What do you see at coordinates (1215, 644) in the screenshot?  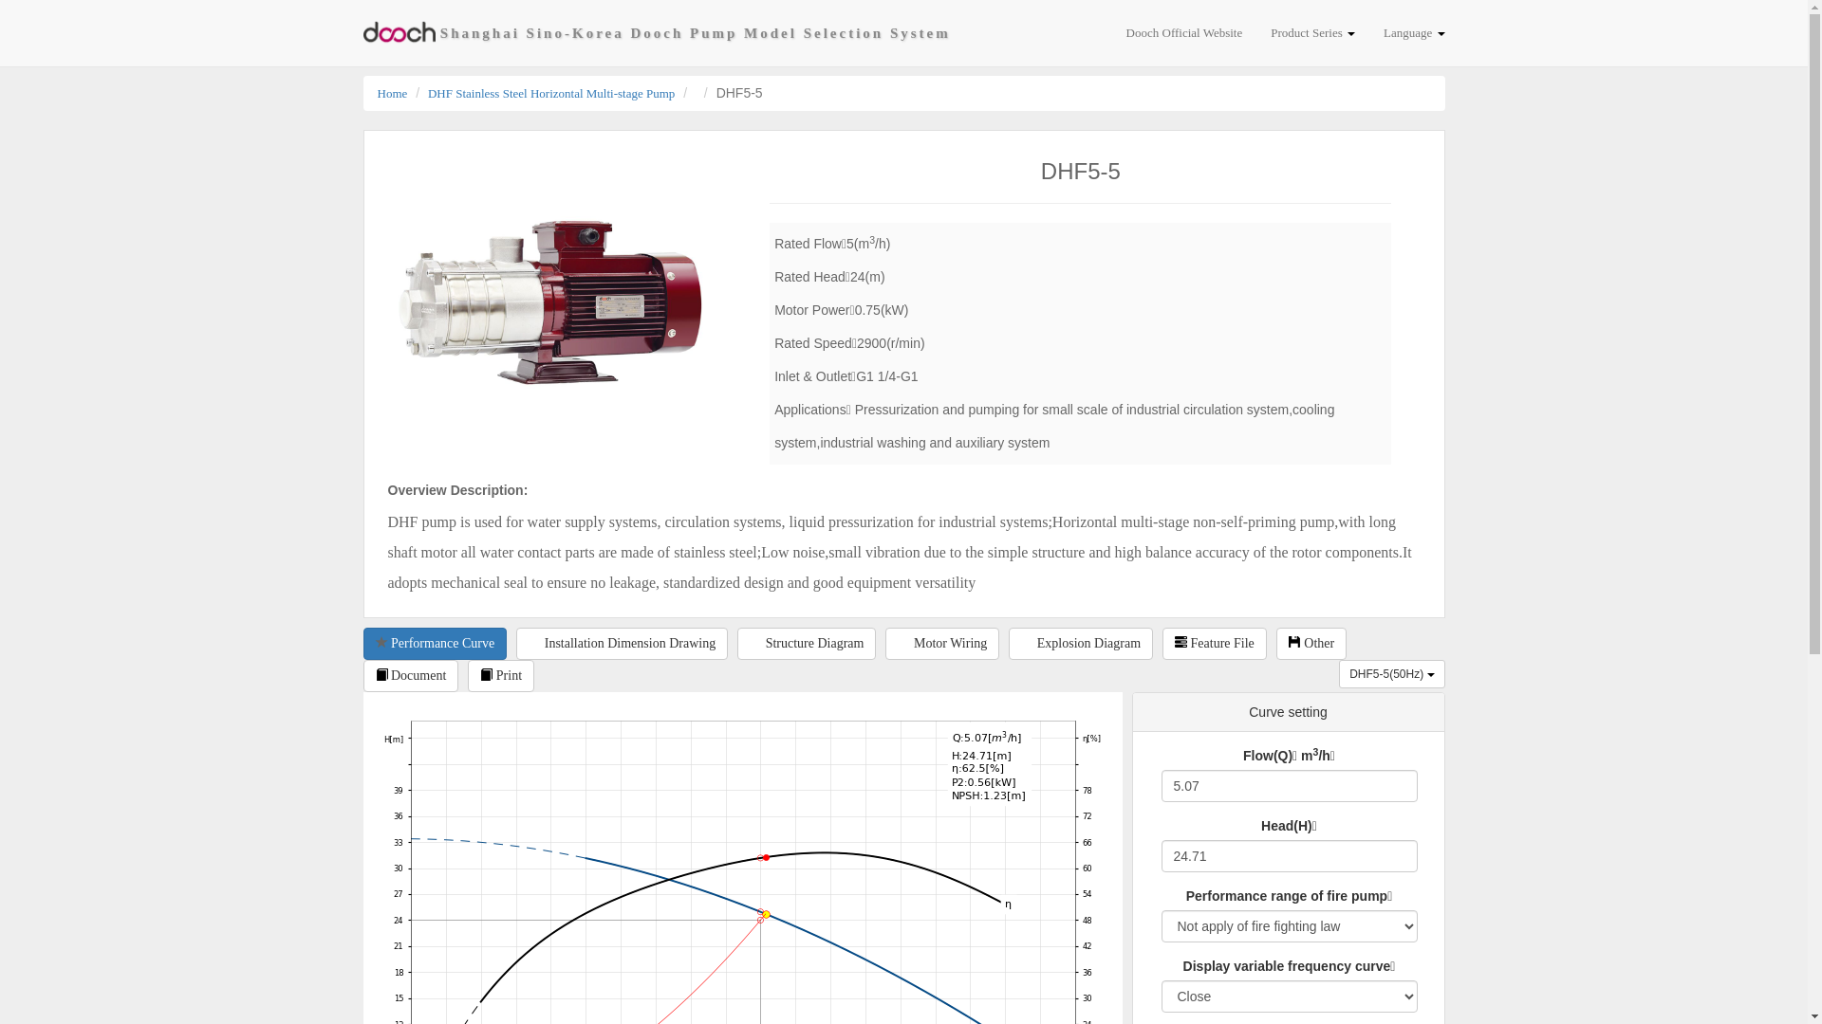 I see `Feature File` at bounding box center [1215, 644].